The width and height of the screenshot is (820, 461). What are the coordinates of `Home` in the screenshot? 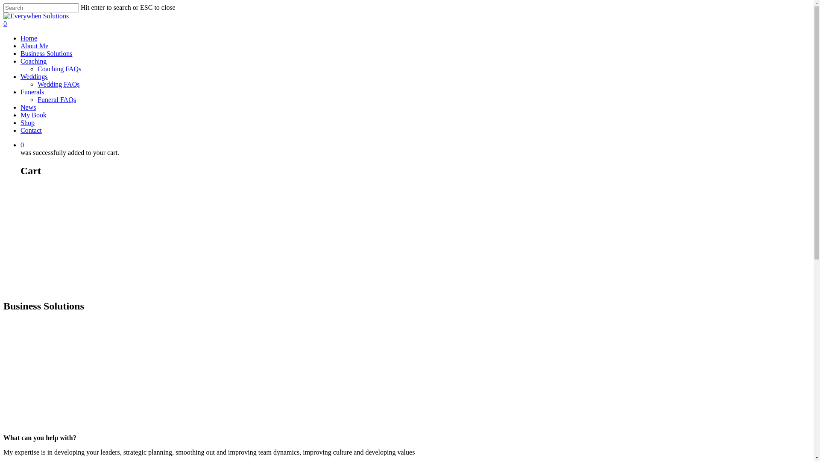 It's located at (29, 38).